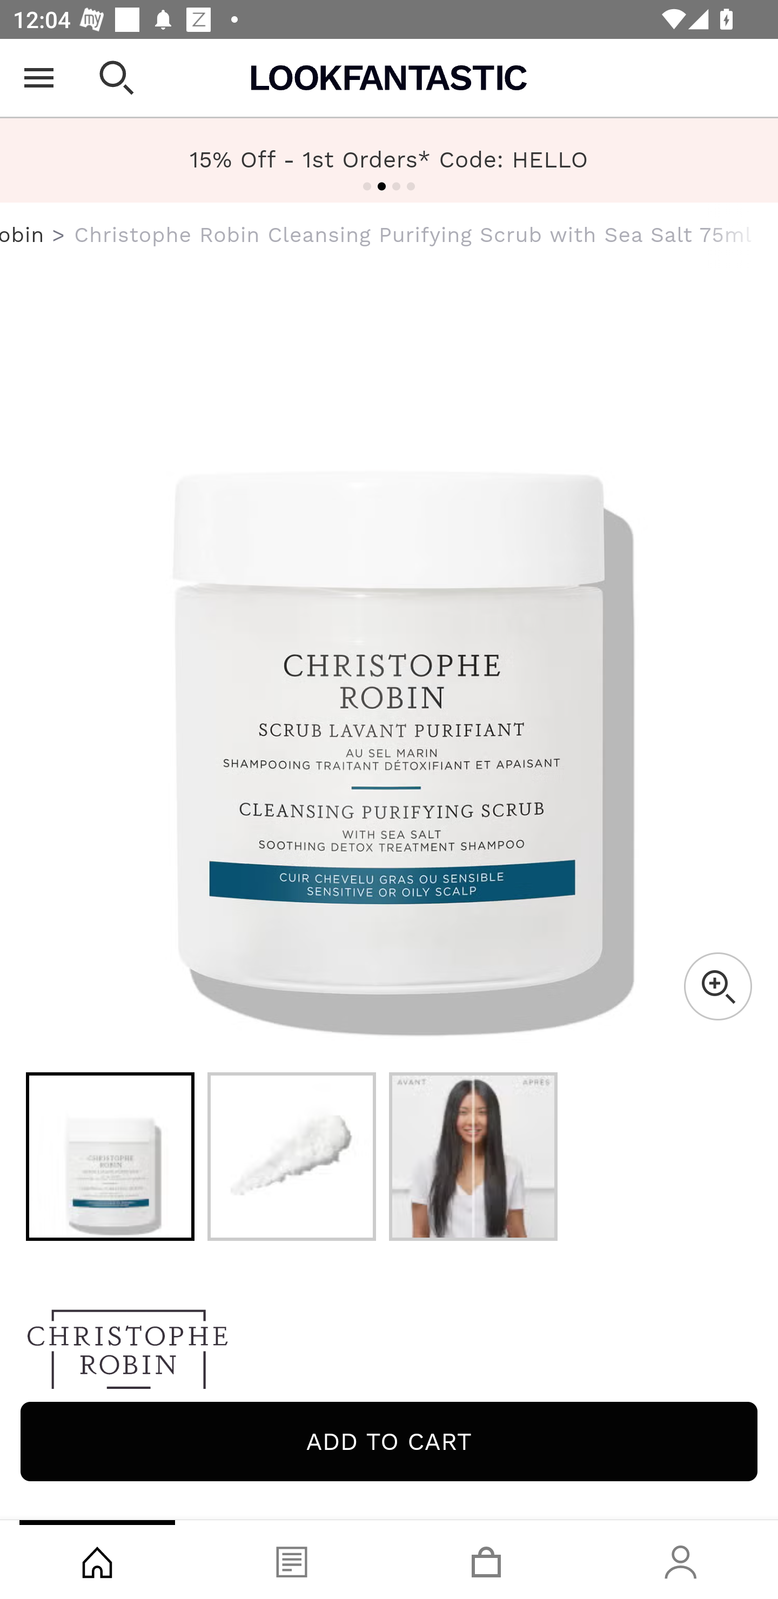 The image size is (778, 1599). What do you see at coordinates (717, 986) in the screenshot?
I see `Zoom` at bounding box center [717, 986].